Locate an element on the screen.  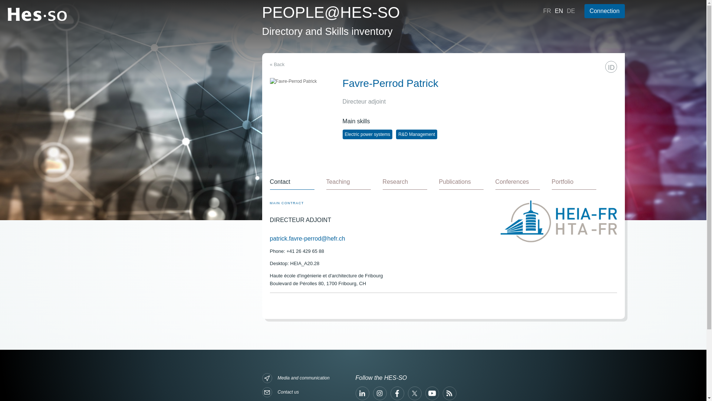
Teaching is located at coordinates (349, 182).